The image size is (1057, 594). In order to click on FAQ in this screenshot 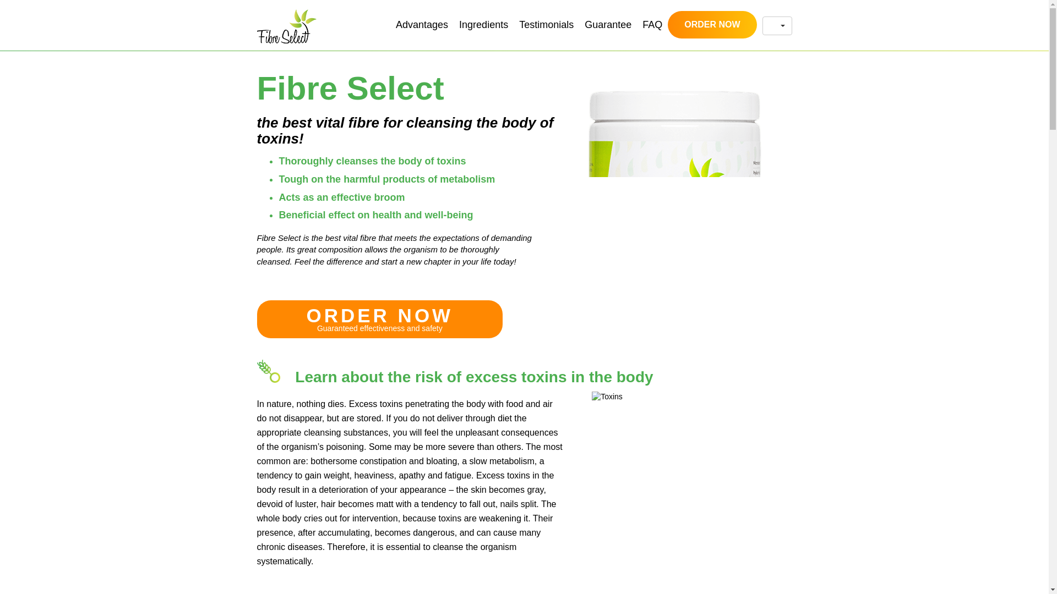, I will do `click(652, 25)`.